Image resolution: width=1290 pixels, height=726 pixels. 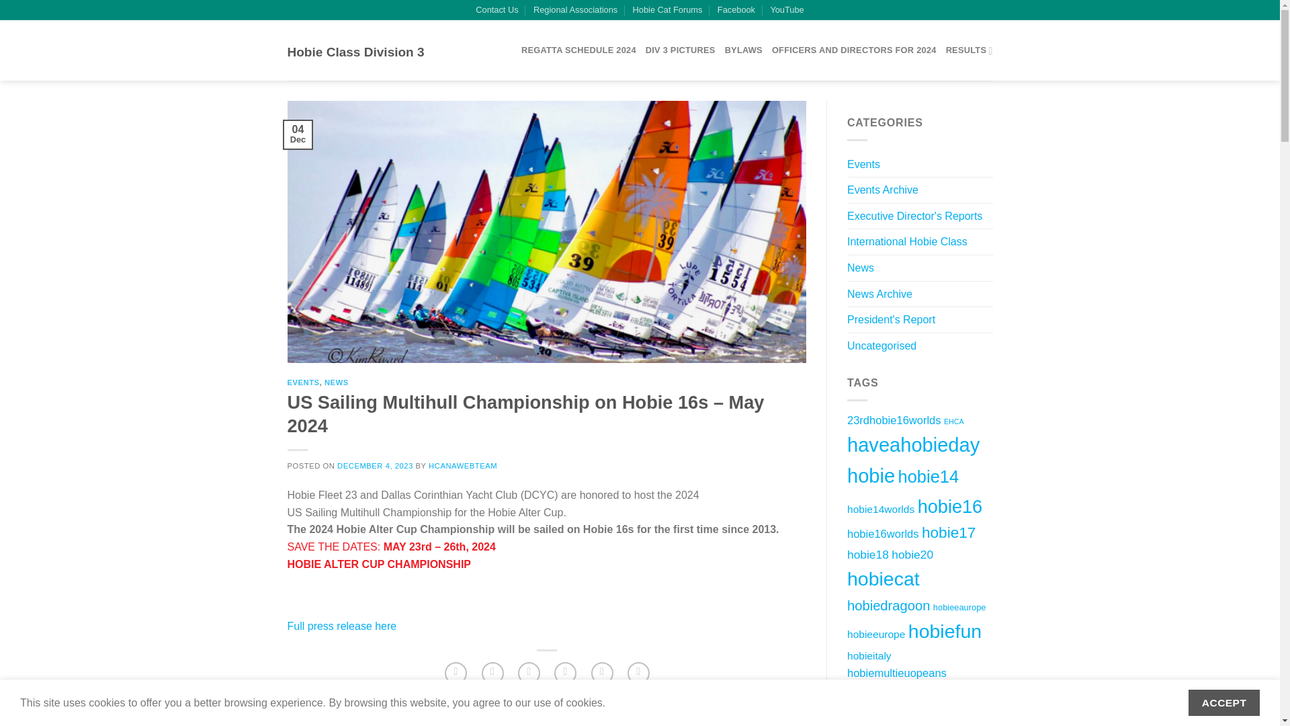 What do you see at coordinates (861, 268) in the screenshot?
I see `News` at bounding box center [861, 268].